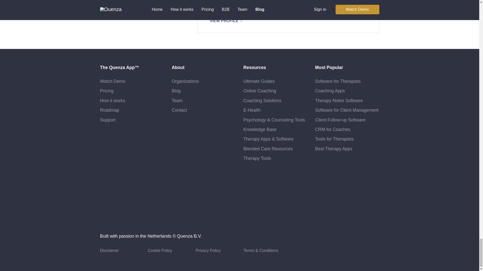 The width and height of the screenshot is (483, 271). I want to click on Pricing, so click(107, 91).